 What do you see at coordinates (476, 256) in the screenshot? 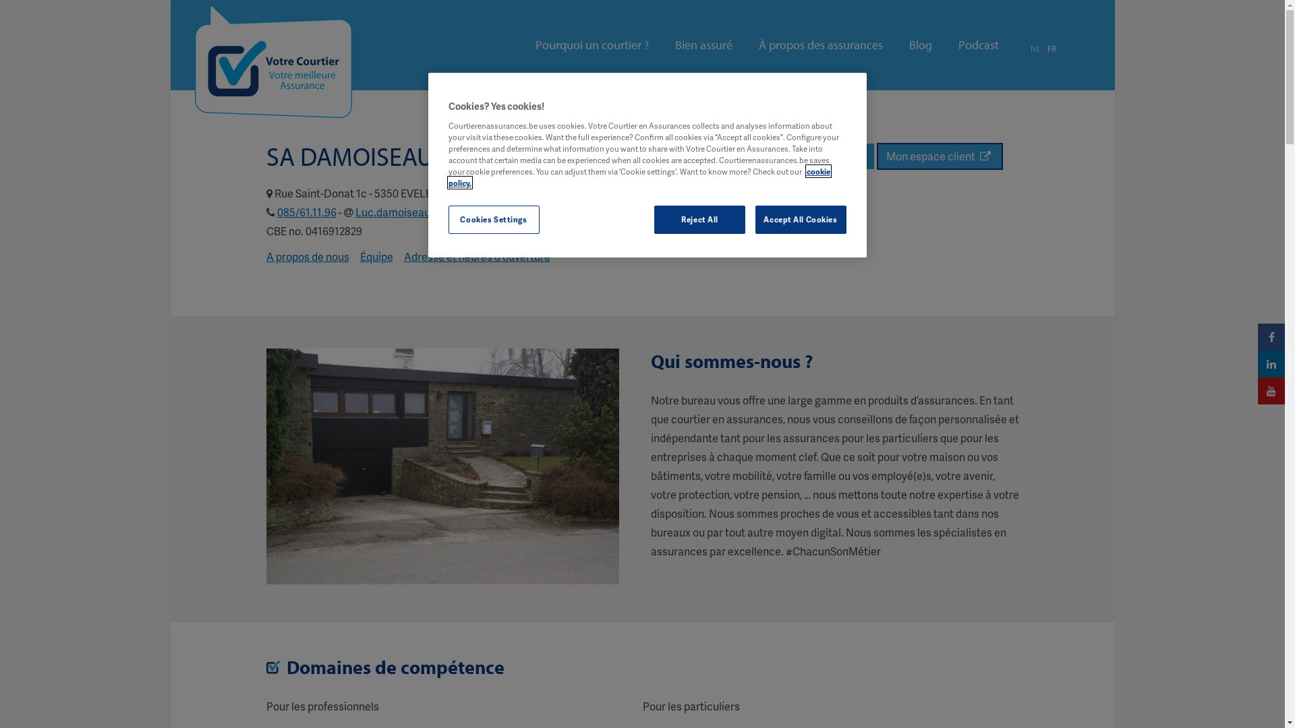
I see `Adresse et heures d'ouverture` at bounding box center [476, 256].